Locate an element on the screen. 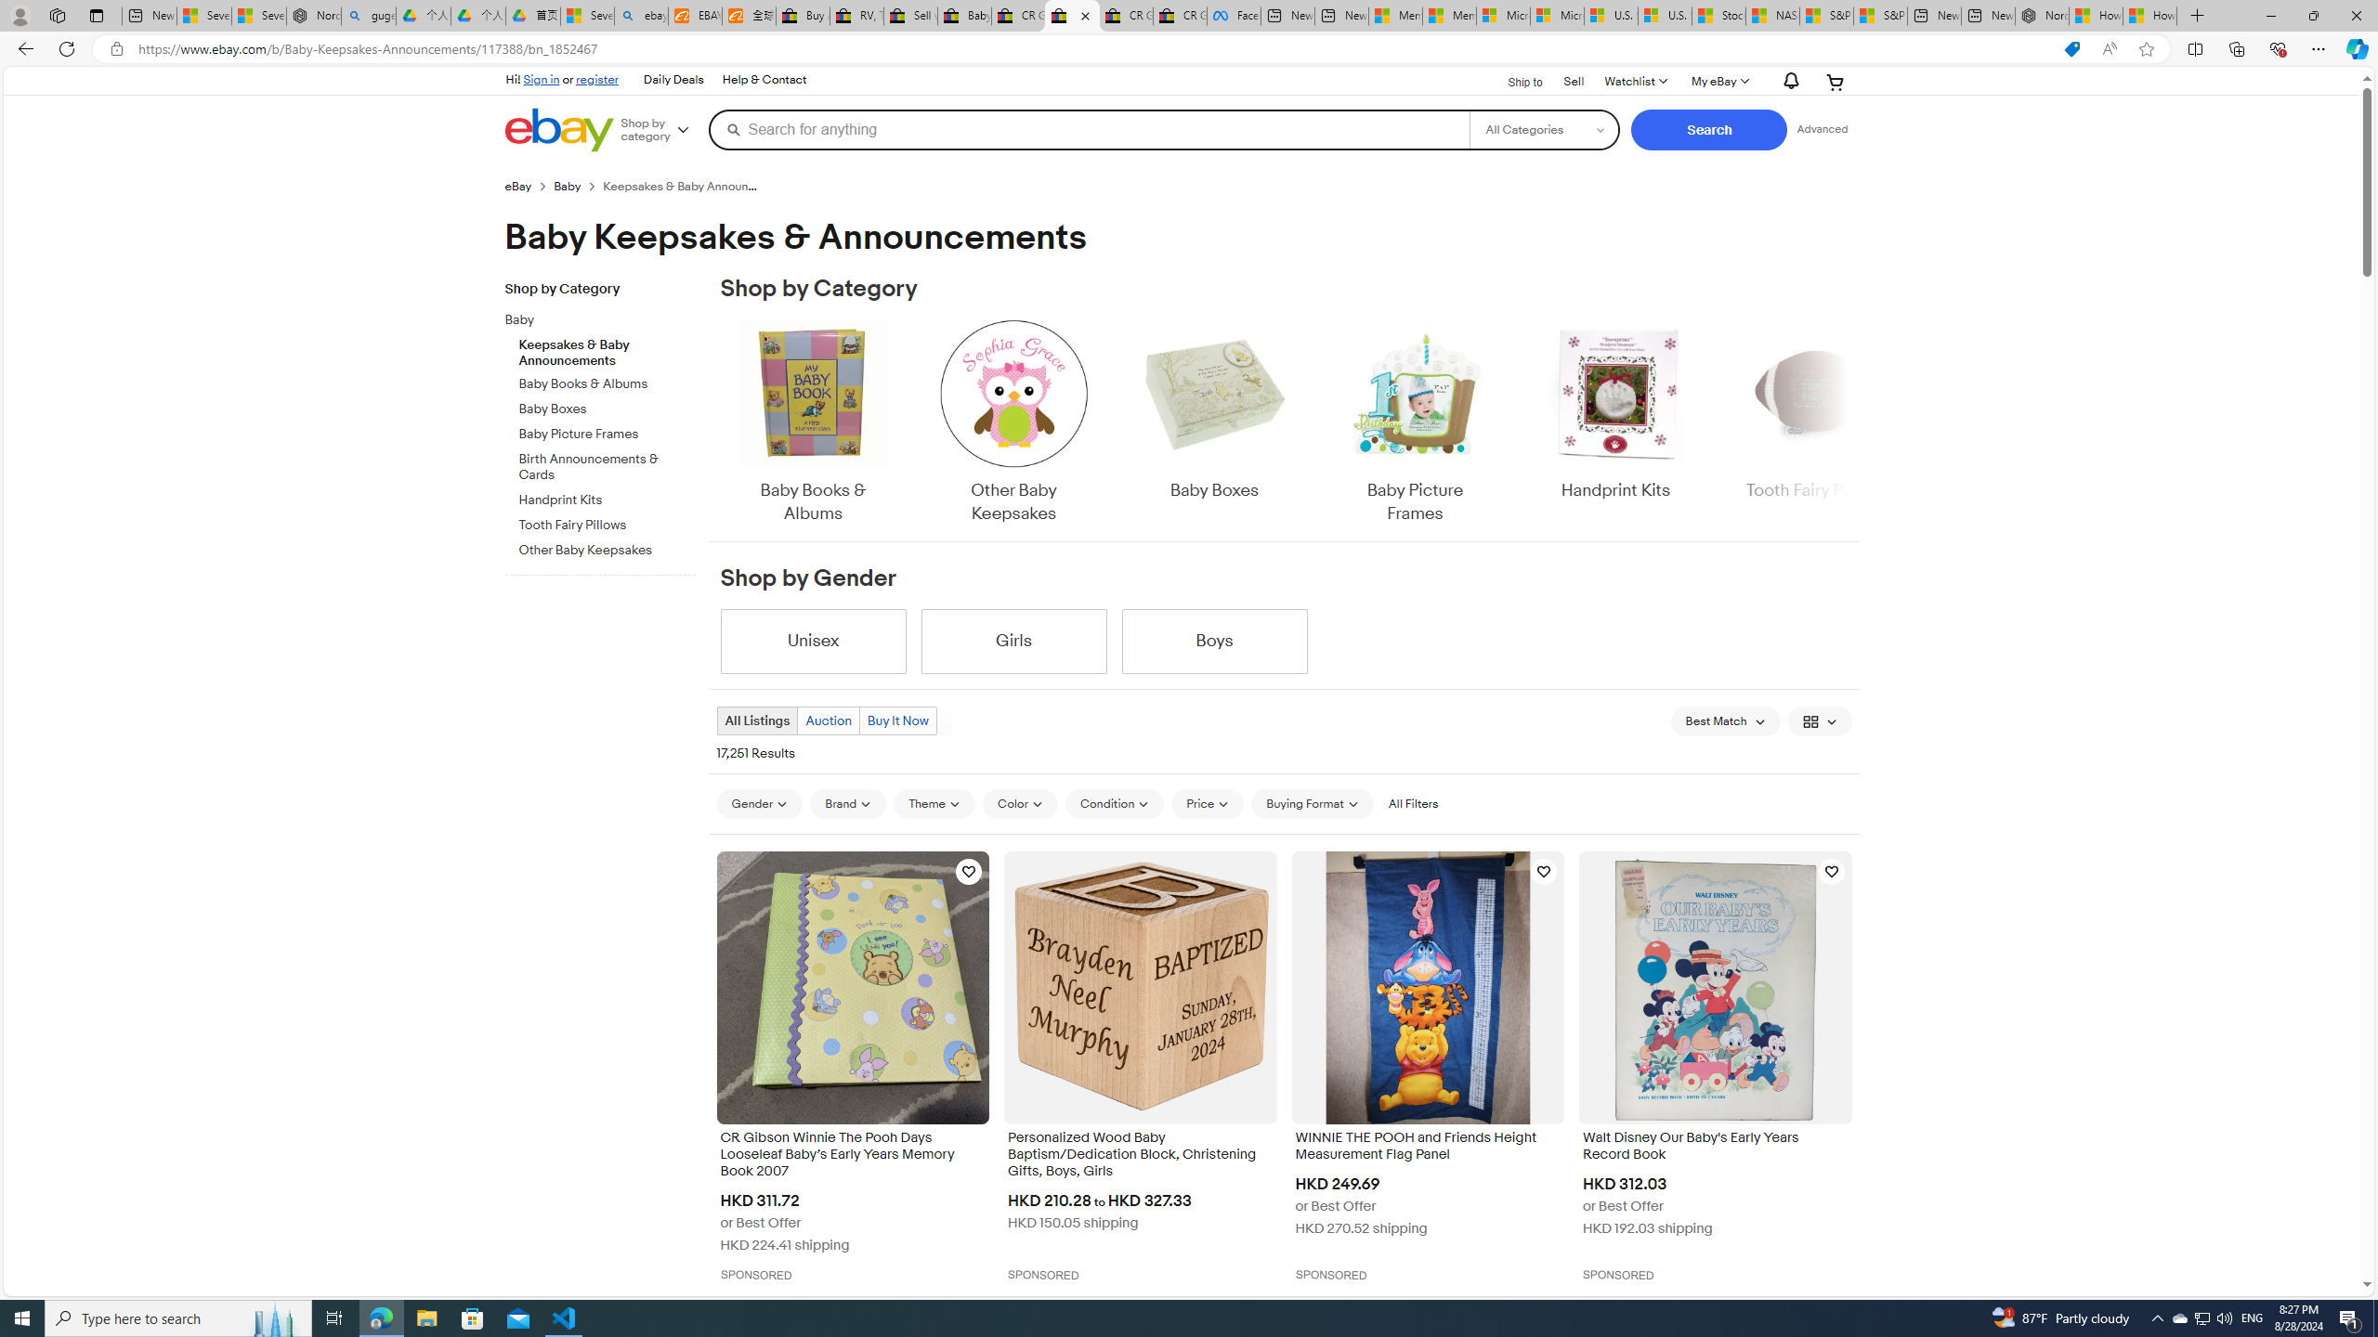 This screenshot has height=1337, width=2378. Gender is located at coordinates (760, 804).